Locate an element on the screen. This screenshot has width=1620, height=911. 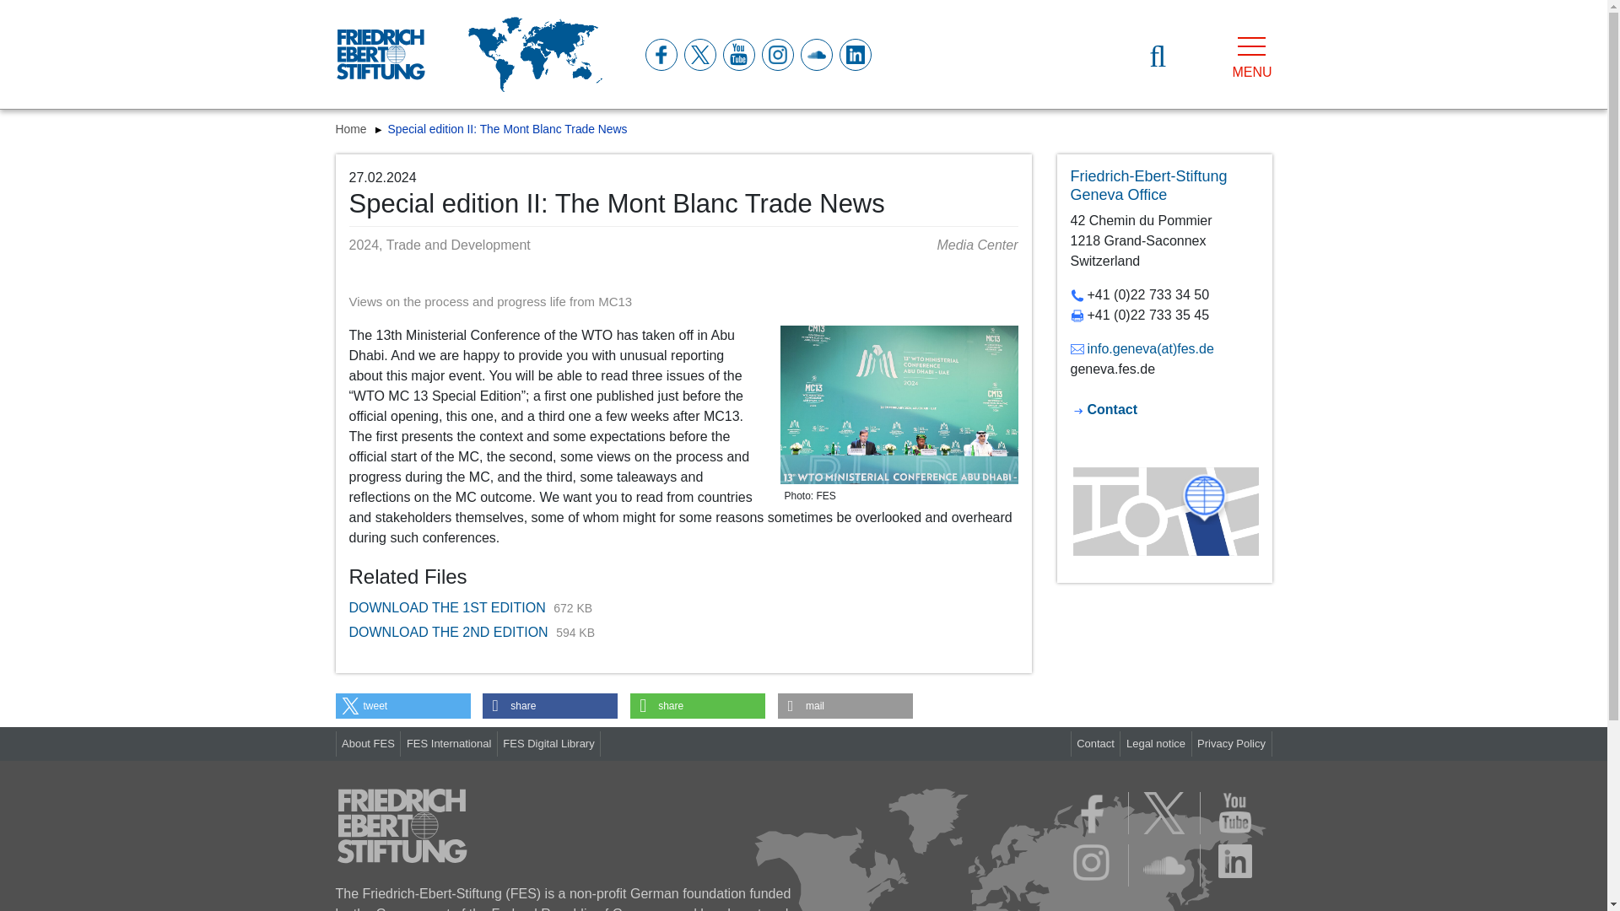
twitter is located at coordinates (699, 54).